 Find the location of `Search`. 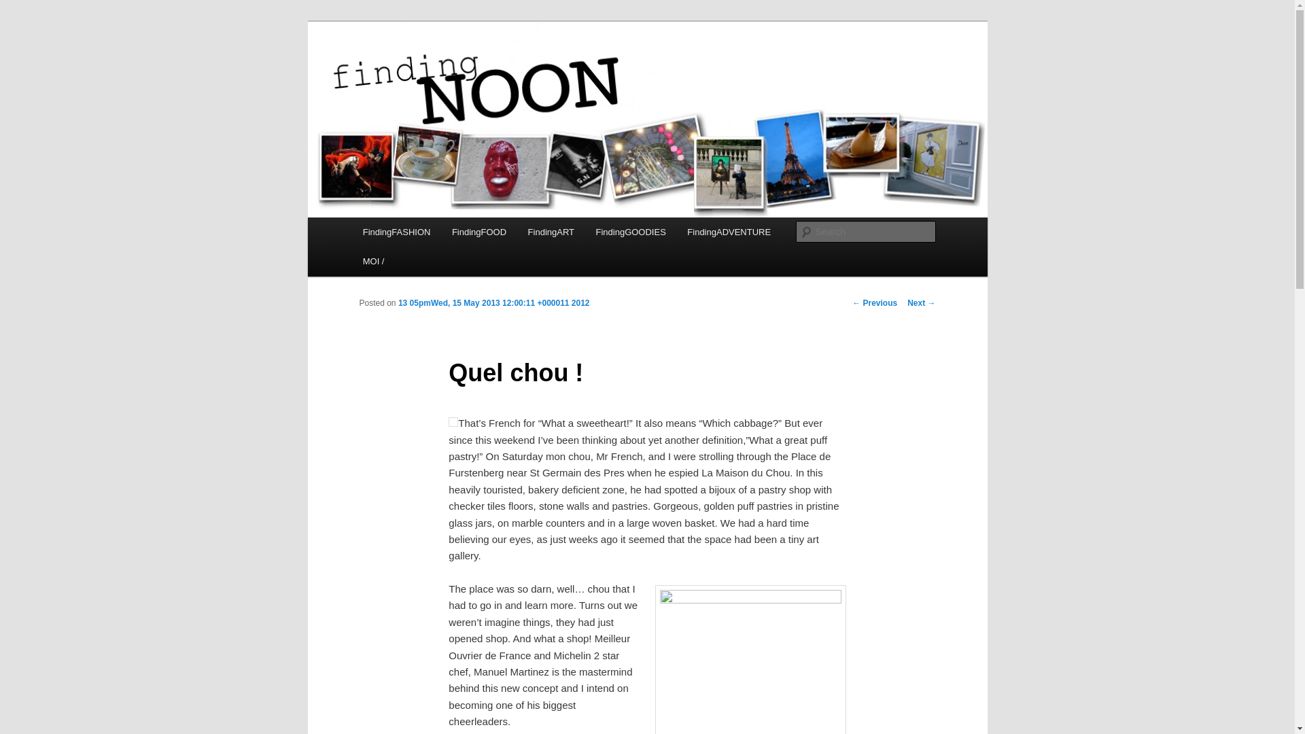

Search is located at coordinates (22, 7).